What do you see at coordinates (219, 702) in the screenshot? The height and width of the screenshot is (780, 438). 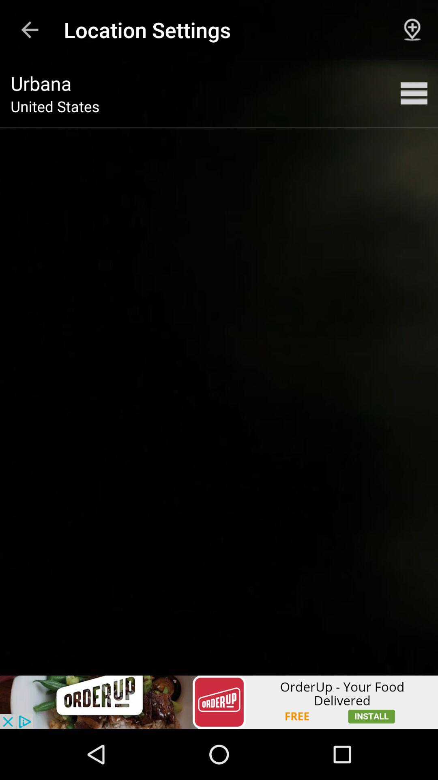 I see `view advertisement` at bounding box center [219, 702].